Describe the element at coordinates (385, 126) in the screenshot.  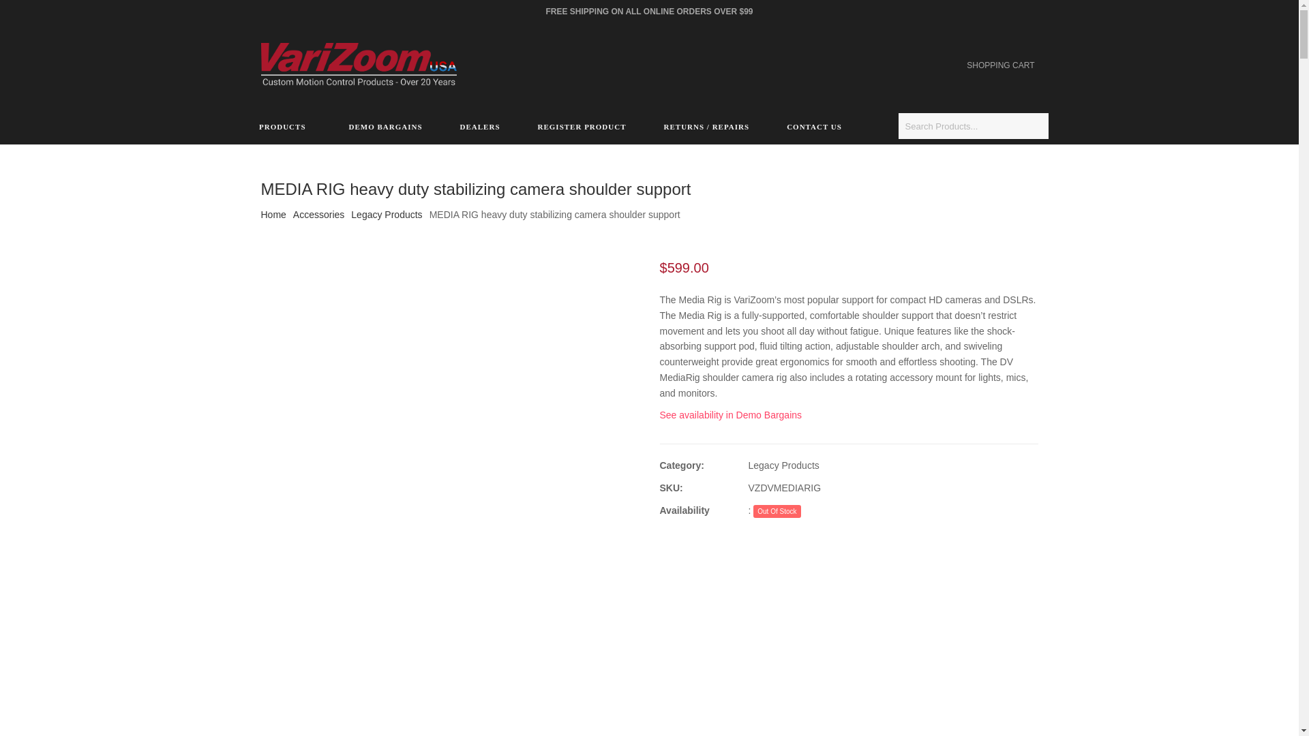
I see `DEMO BARGAINS` at that location.